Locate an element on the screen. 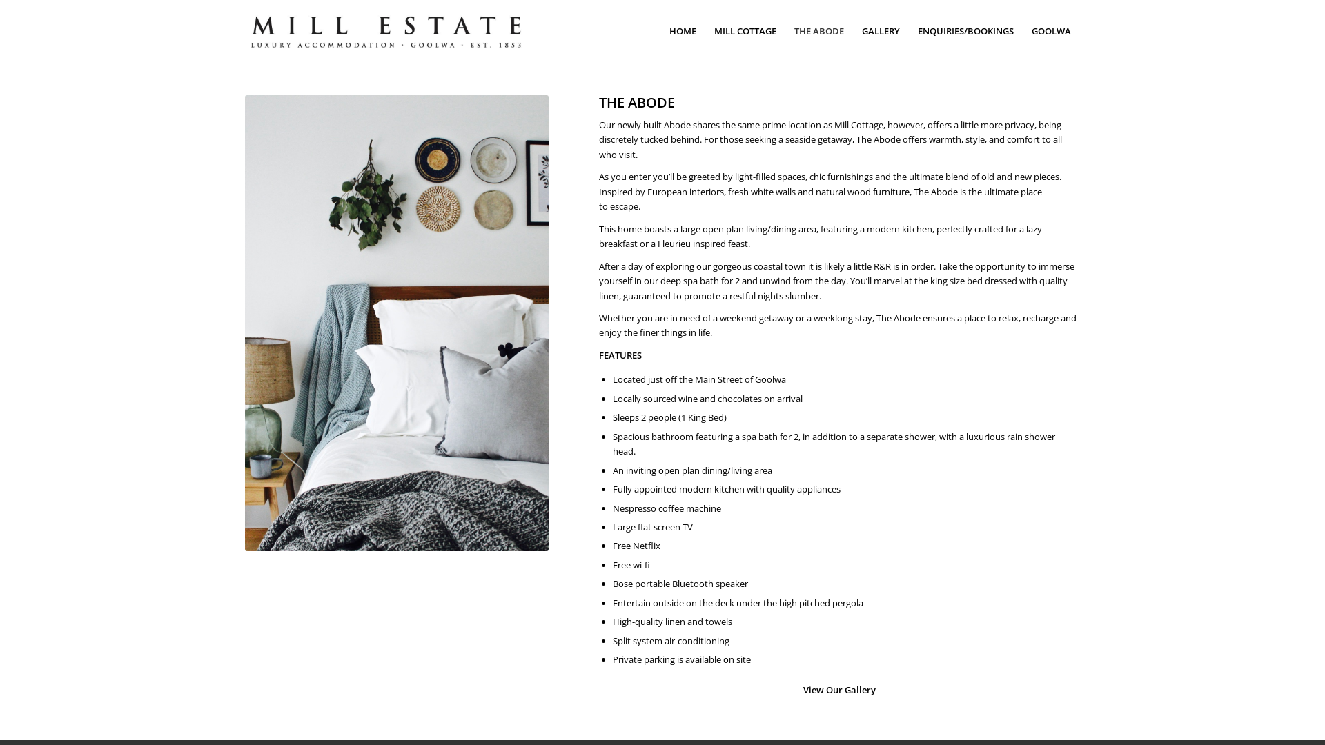  HOME is located at coordinates (683, 31).